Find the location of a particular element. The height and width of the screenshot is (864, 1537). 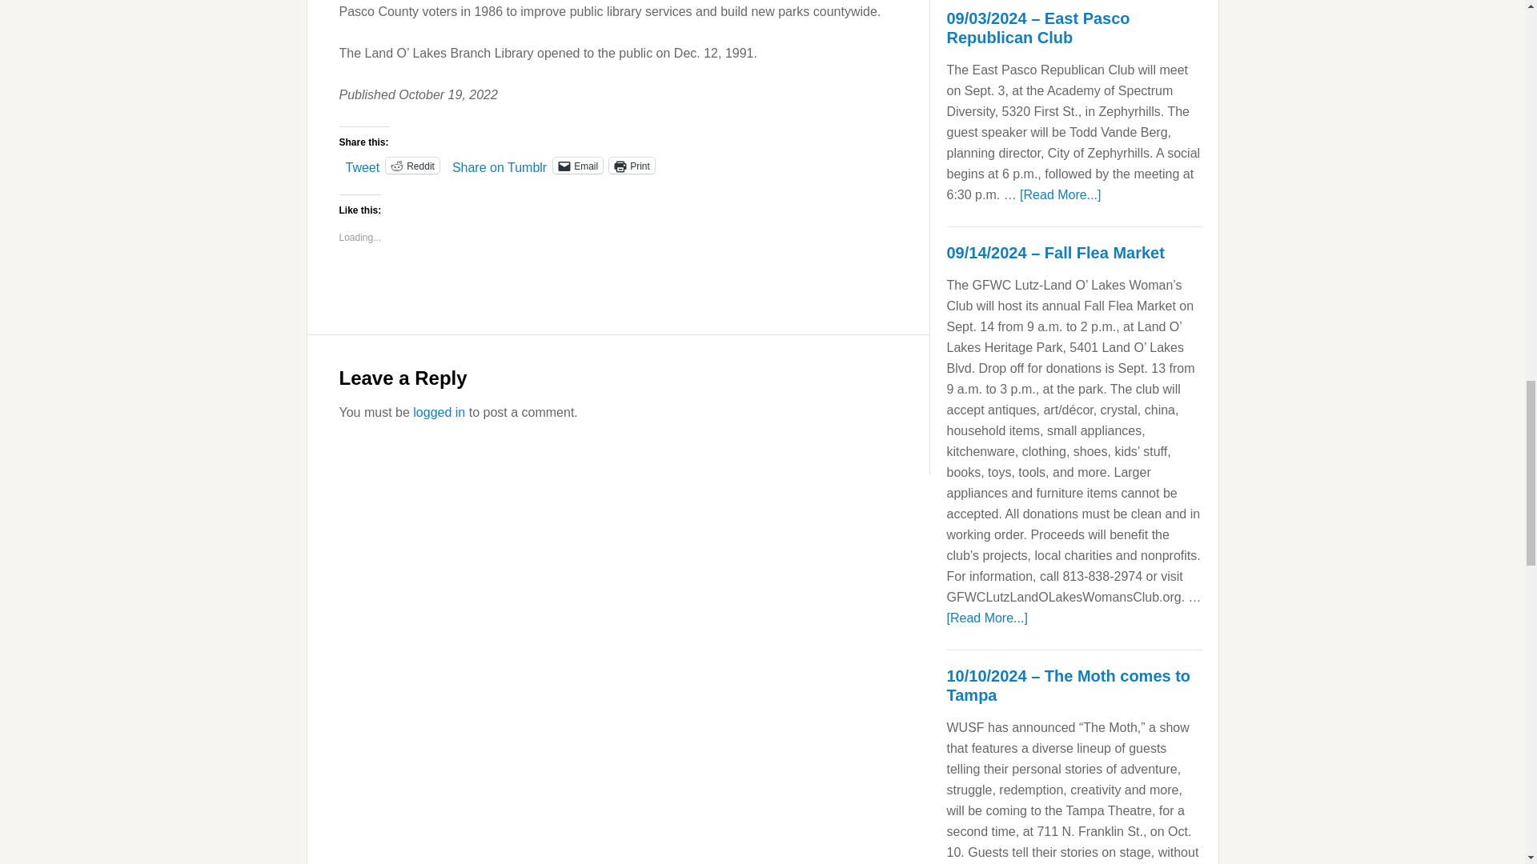

Click to share on Reddit is located at coordinates (412, 165).